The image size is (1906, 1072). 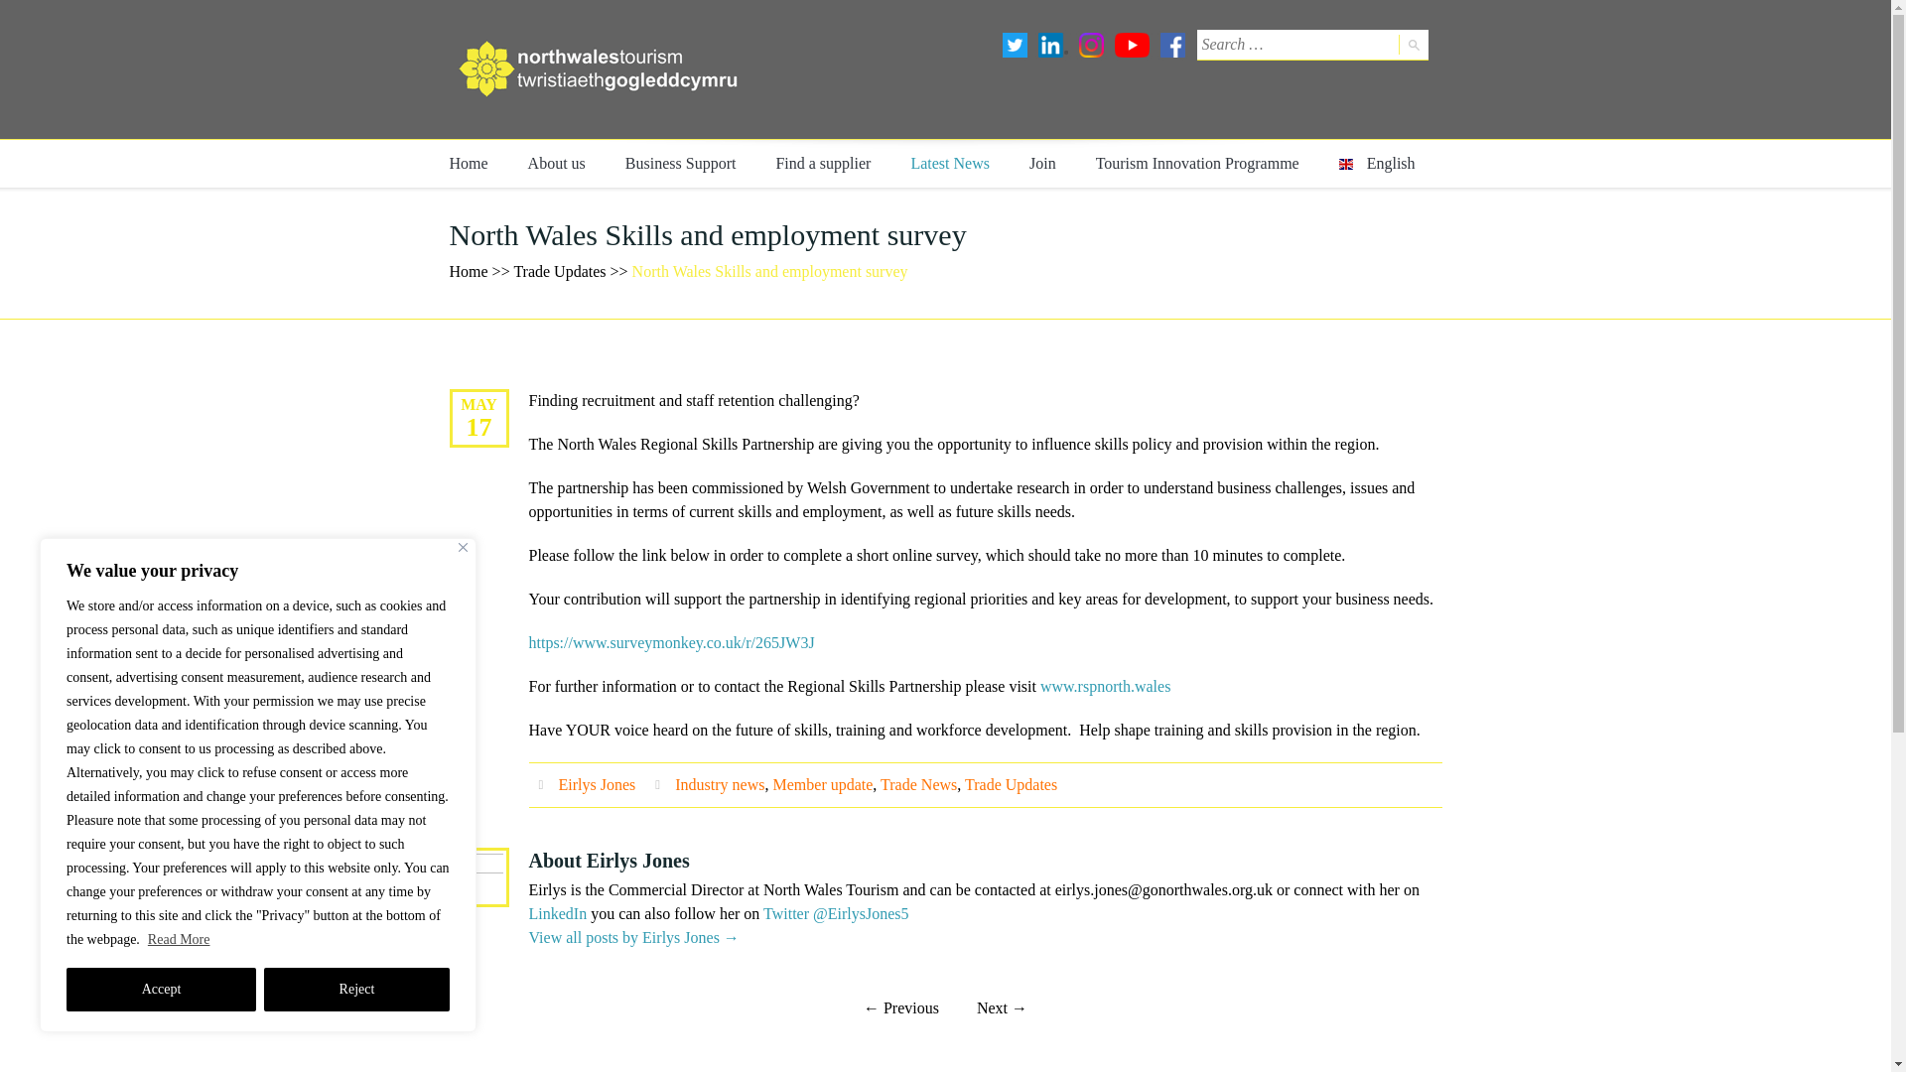 I want to click on Link to daily archives: 17th May 2022, so click(x=479, y=427).